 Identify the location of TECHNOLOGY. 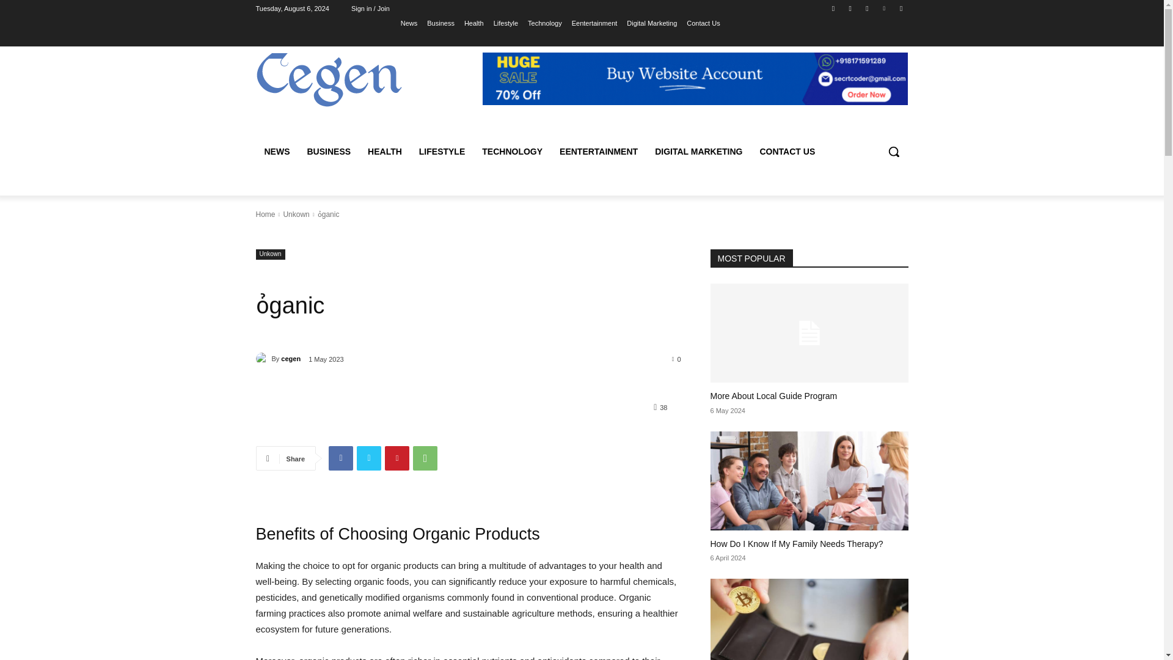
(512, 152).